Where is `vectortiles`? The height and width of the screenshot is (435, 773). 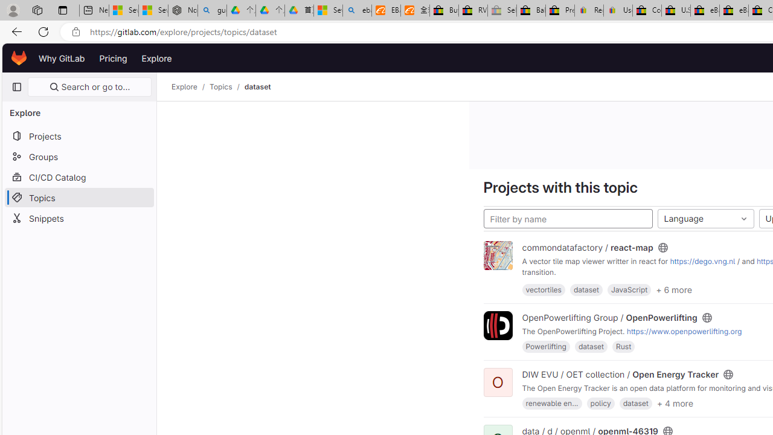
vectortiles is located at coordinates (544, 289).